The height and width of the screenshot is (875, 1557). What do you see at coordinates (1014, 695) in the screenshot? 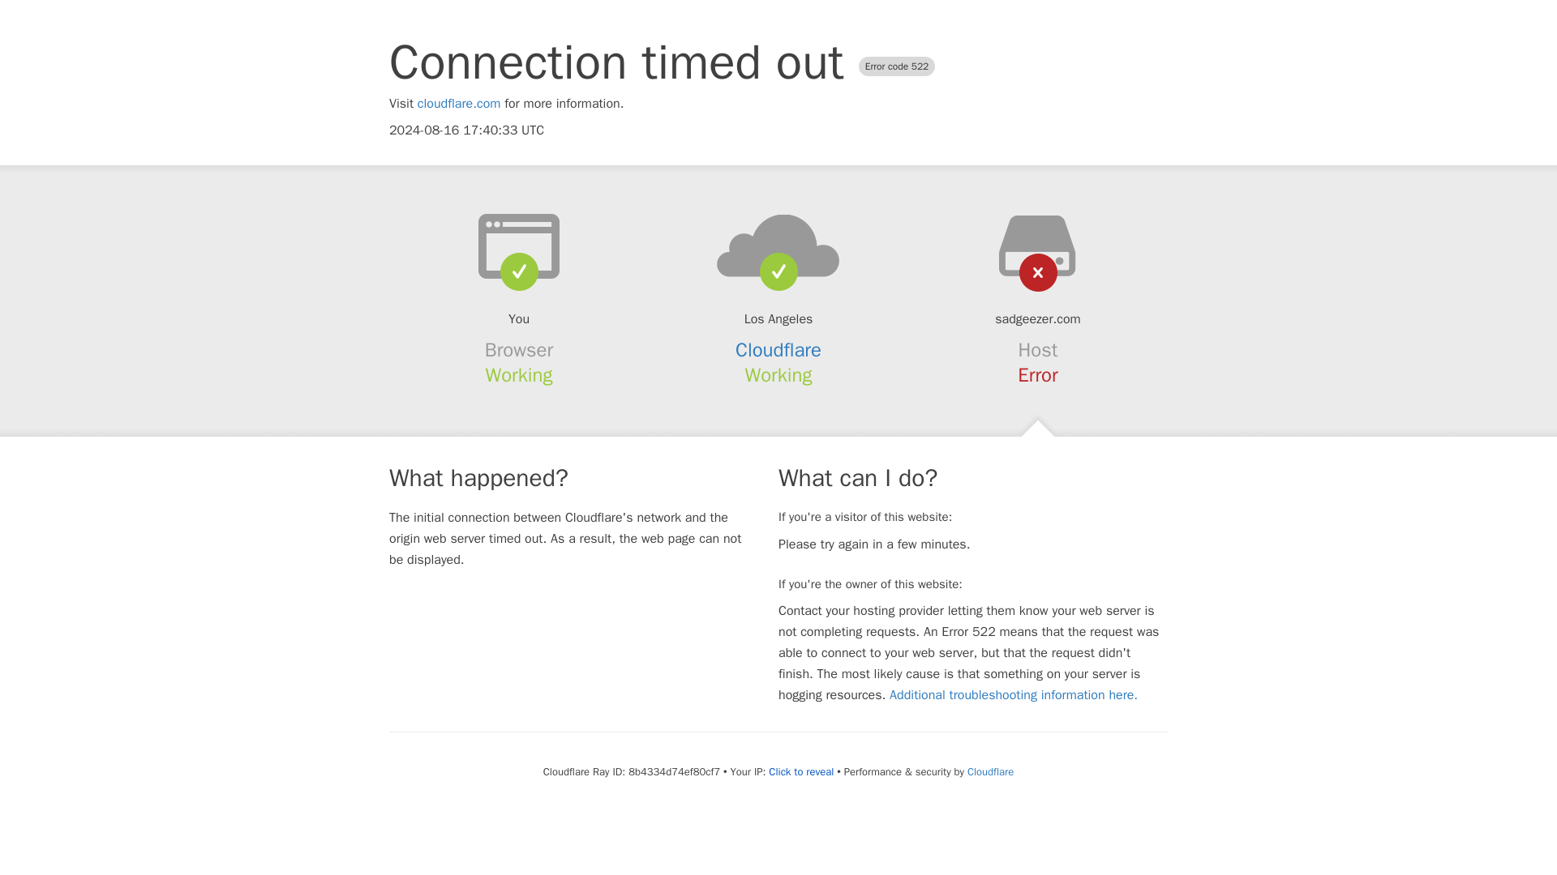
I see `Additional troubleshooting information here.` at bounding box center [1014, 695].